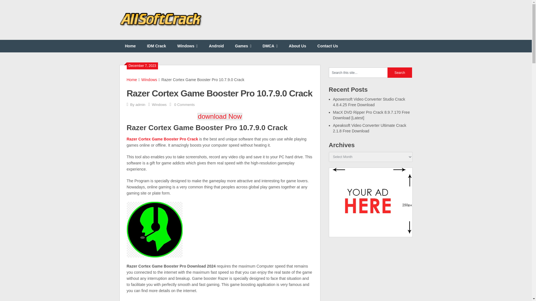 This screenshot has height=301, width=536. Describe the element at coordinates (132, 79) in the screenshot. I see `Home` at that location.